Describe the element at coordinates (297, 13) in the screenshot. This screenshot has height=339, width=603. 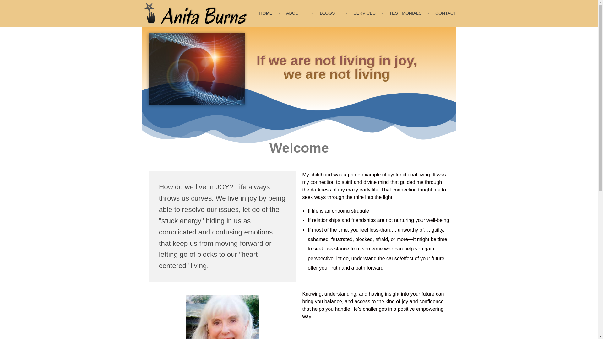
I see `ABOUT` at that location.